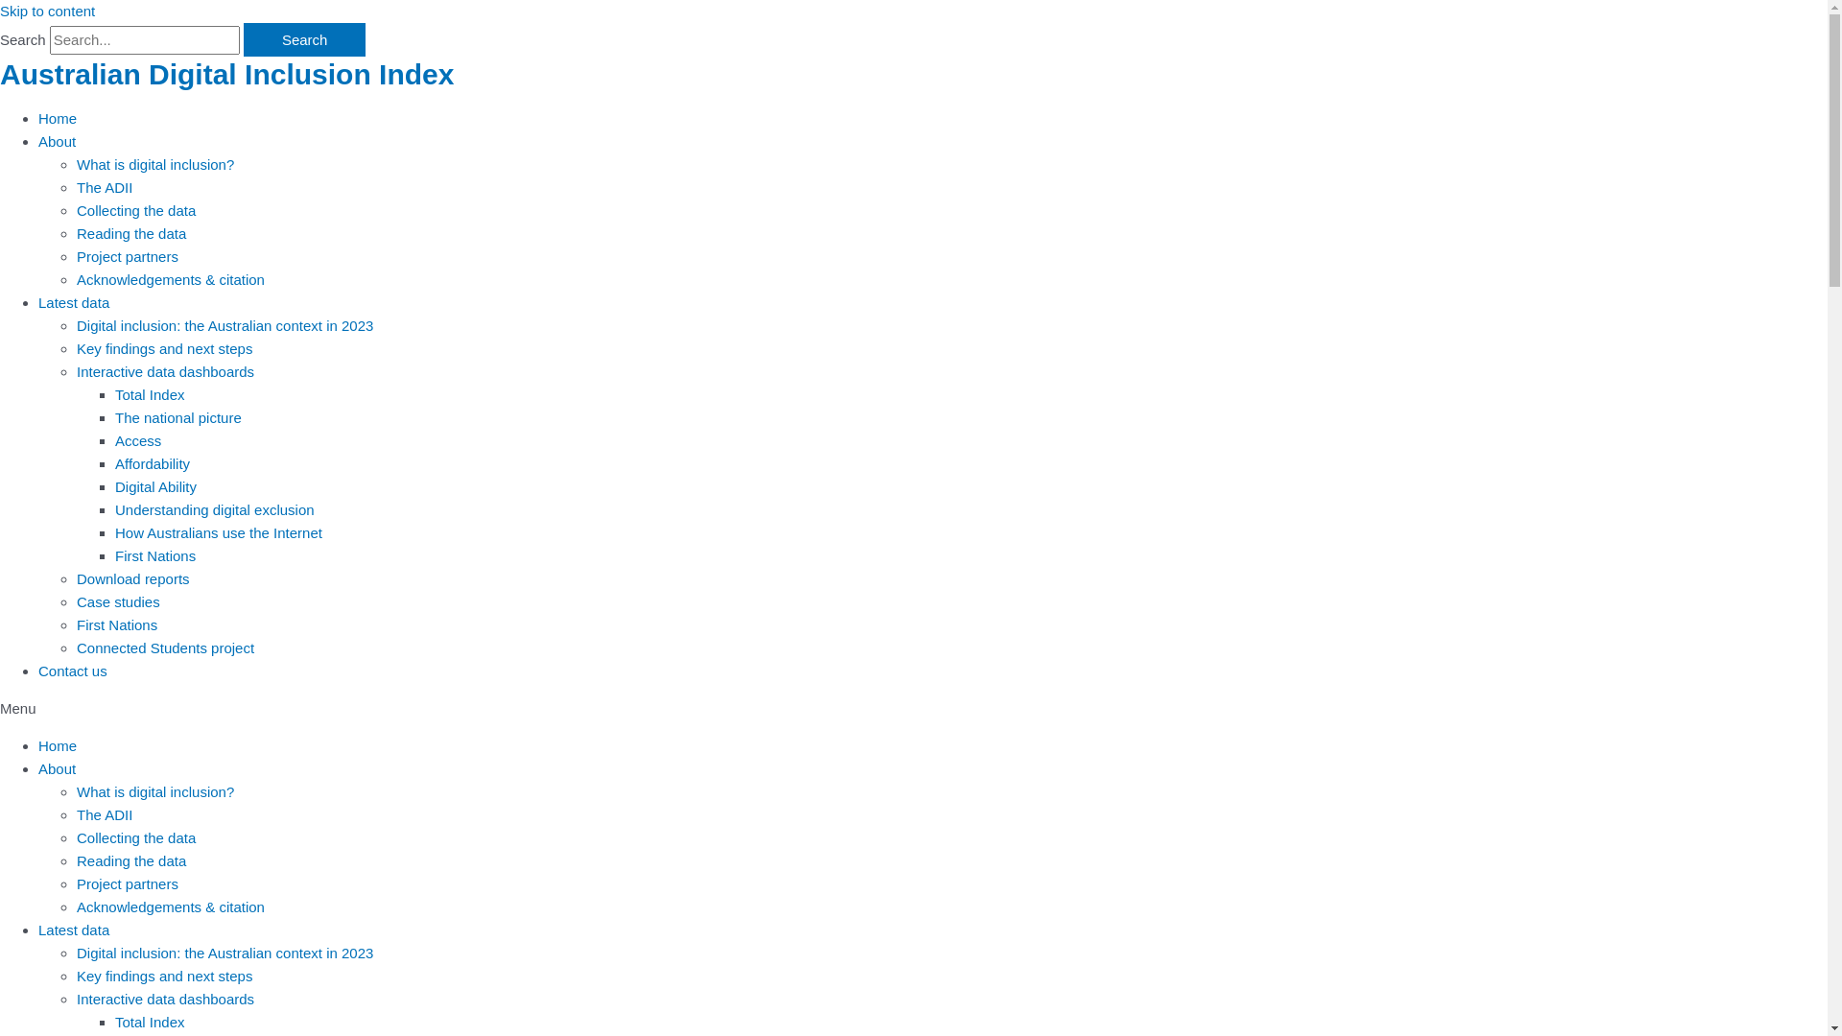  Describe the element at coordinates (165, 647) in the screenshot. I see `Connected Students project` at that location.